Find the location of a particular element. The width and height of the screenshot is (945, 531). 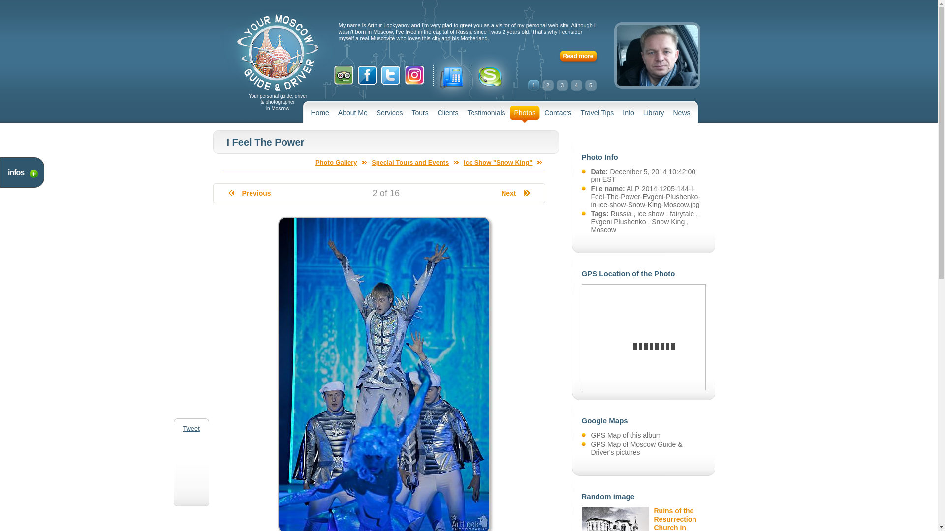

View full size is located at coordinates (383, 529).